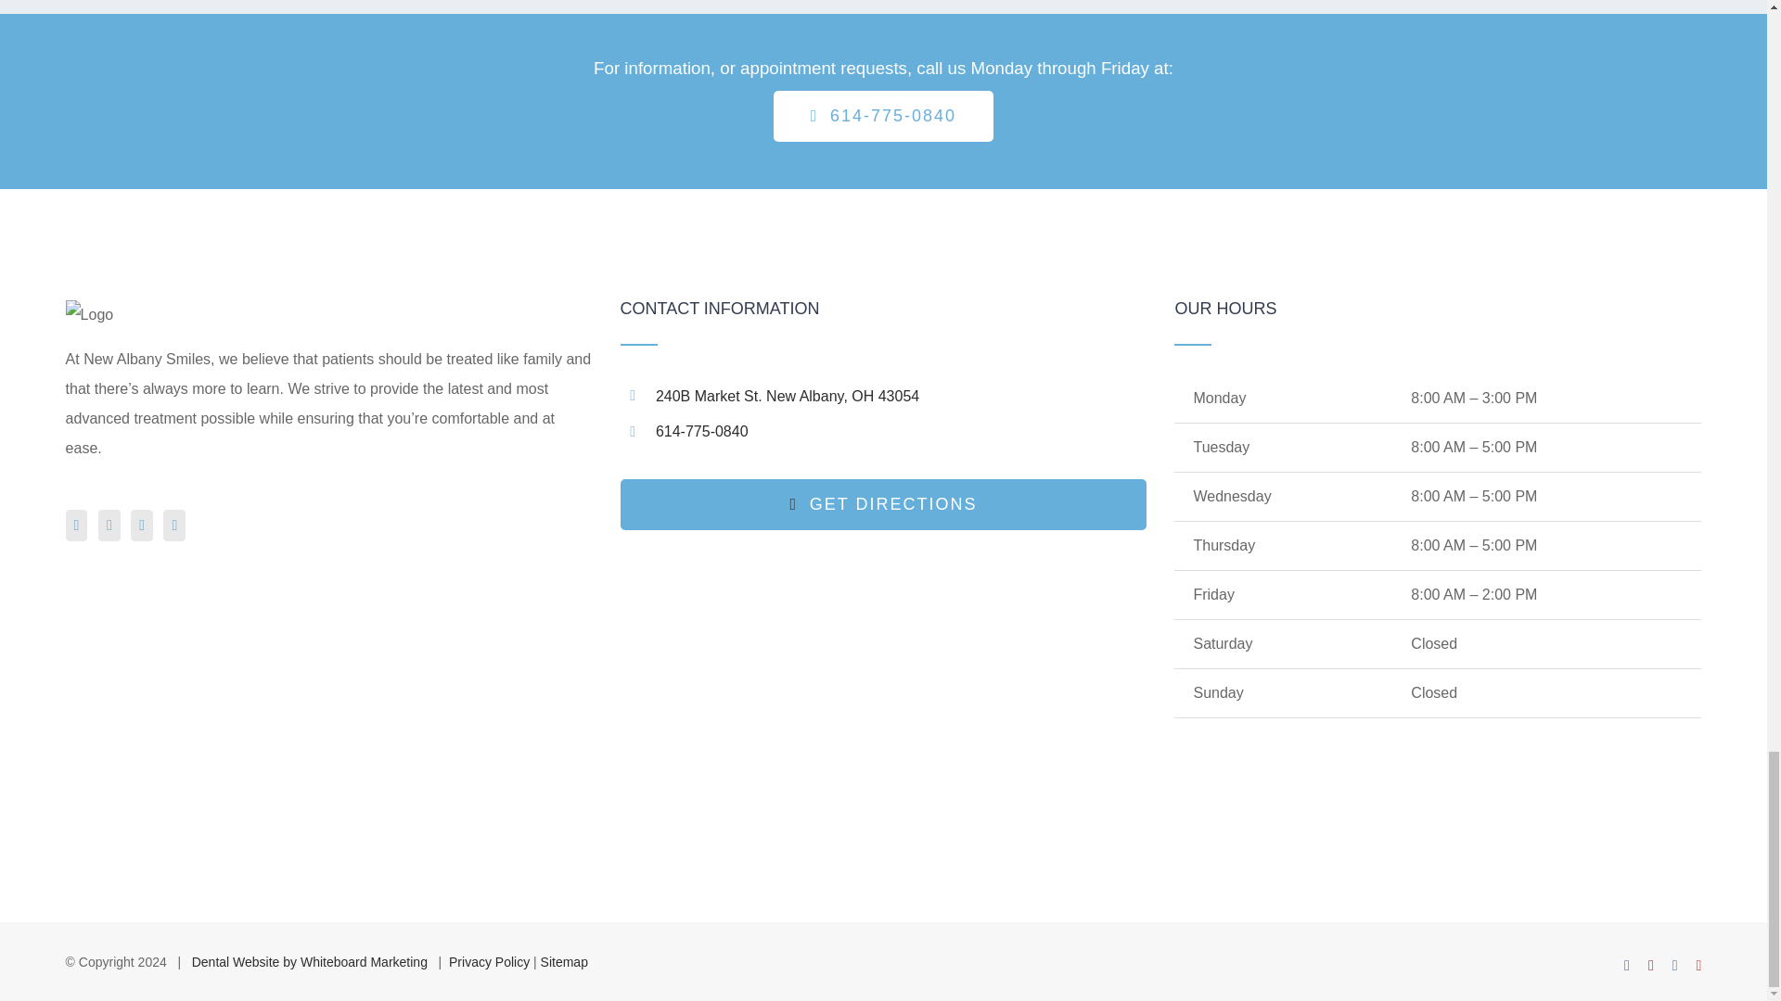  Describe the element at coordinates (1627, 965) in the screenshot. I see `Facebook` at that location.